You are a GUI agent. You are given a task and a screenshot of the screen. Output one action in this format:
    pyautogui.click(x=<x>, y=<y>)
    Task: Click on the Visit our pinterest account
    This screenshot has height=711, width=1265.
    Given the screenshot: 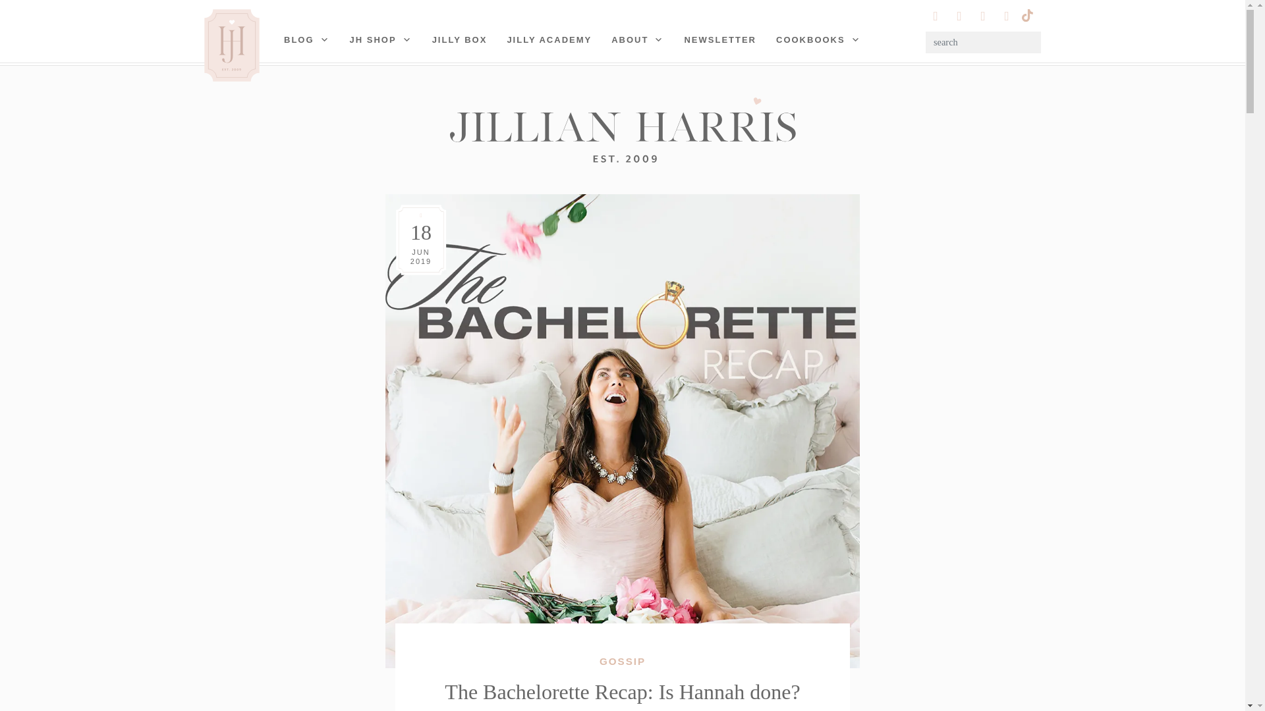 What is the action you would take?
    pyautogui.click(x=959, y=16)
    